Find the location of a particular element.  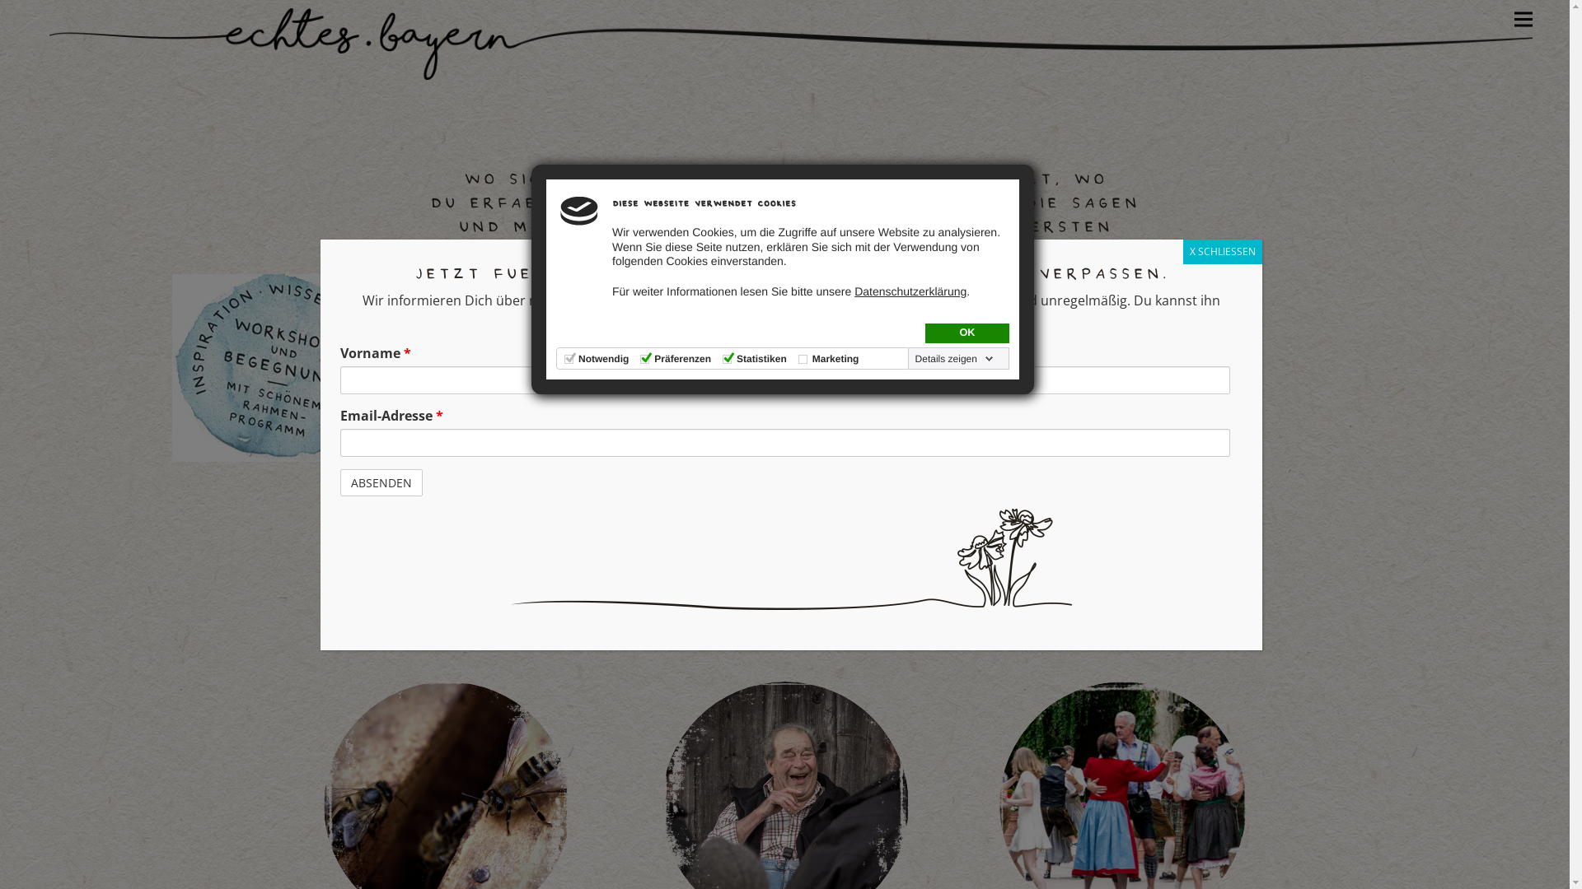

Facebook is located at coordinates (842, 584).